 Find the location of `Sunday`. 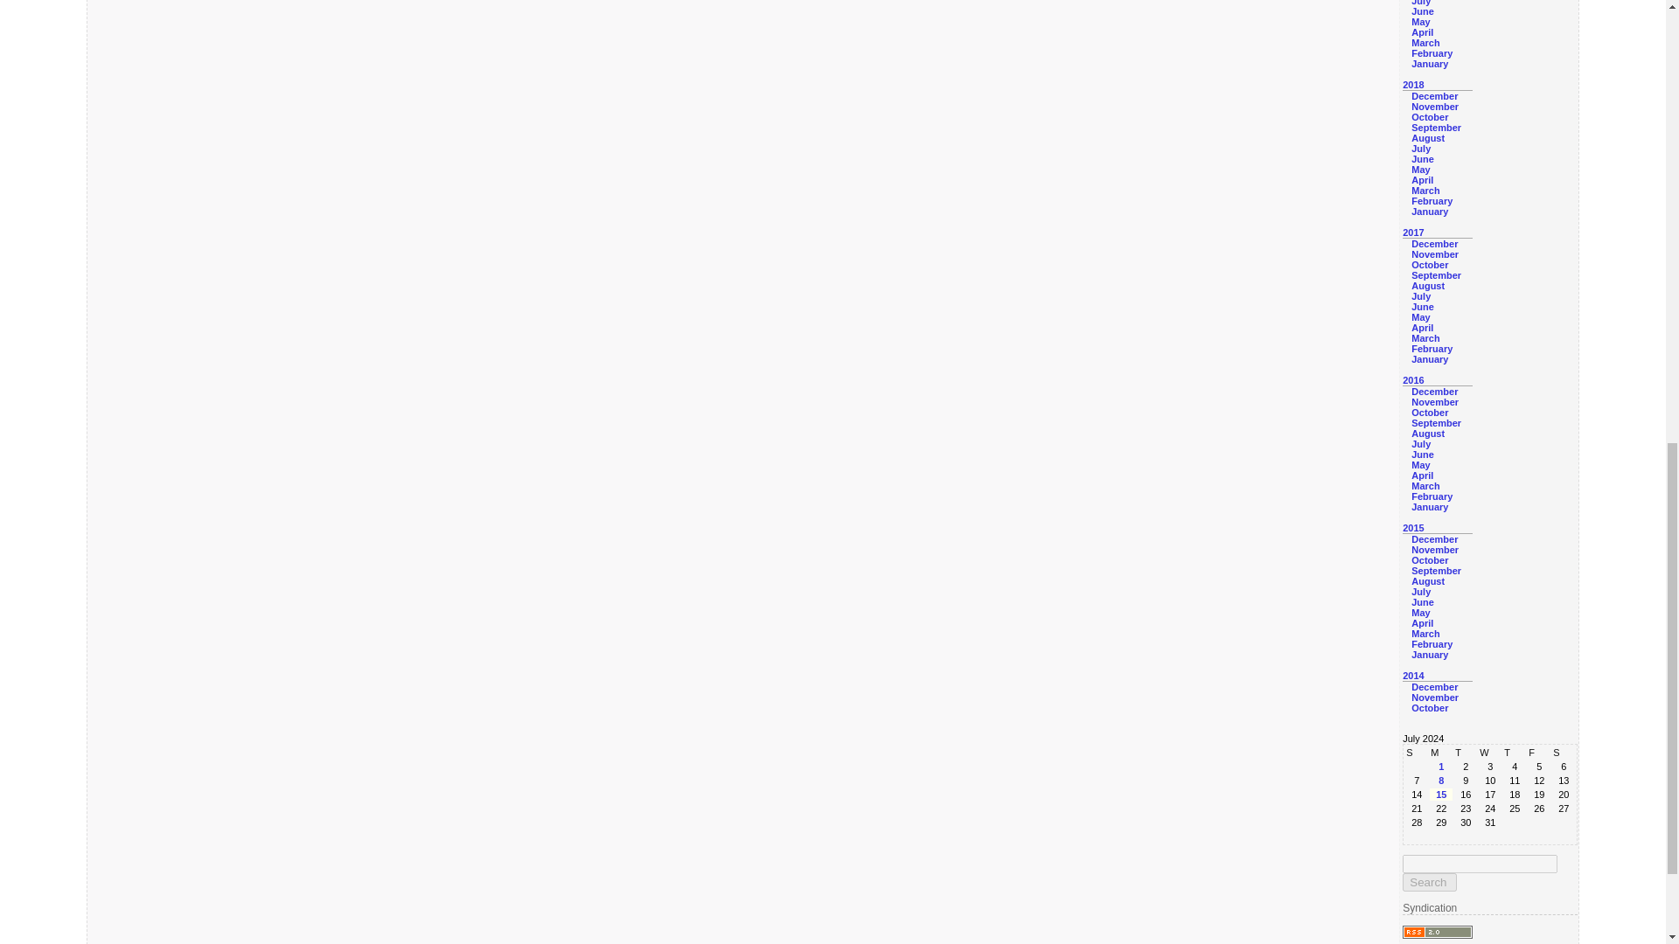

Sunday is located at coordinates (1417, 753).